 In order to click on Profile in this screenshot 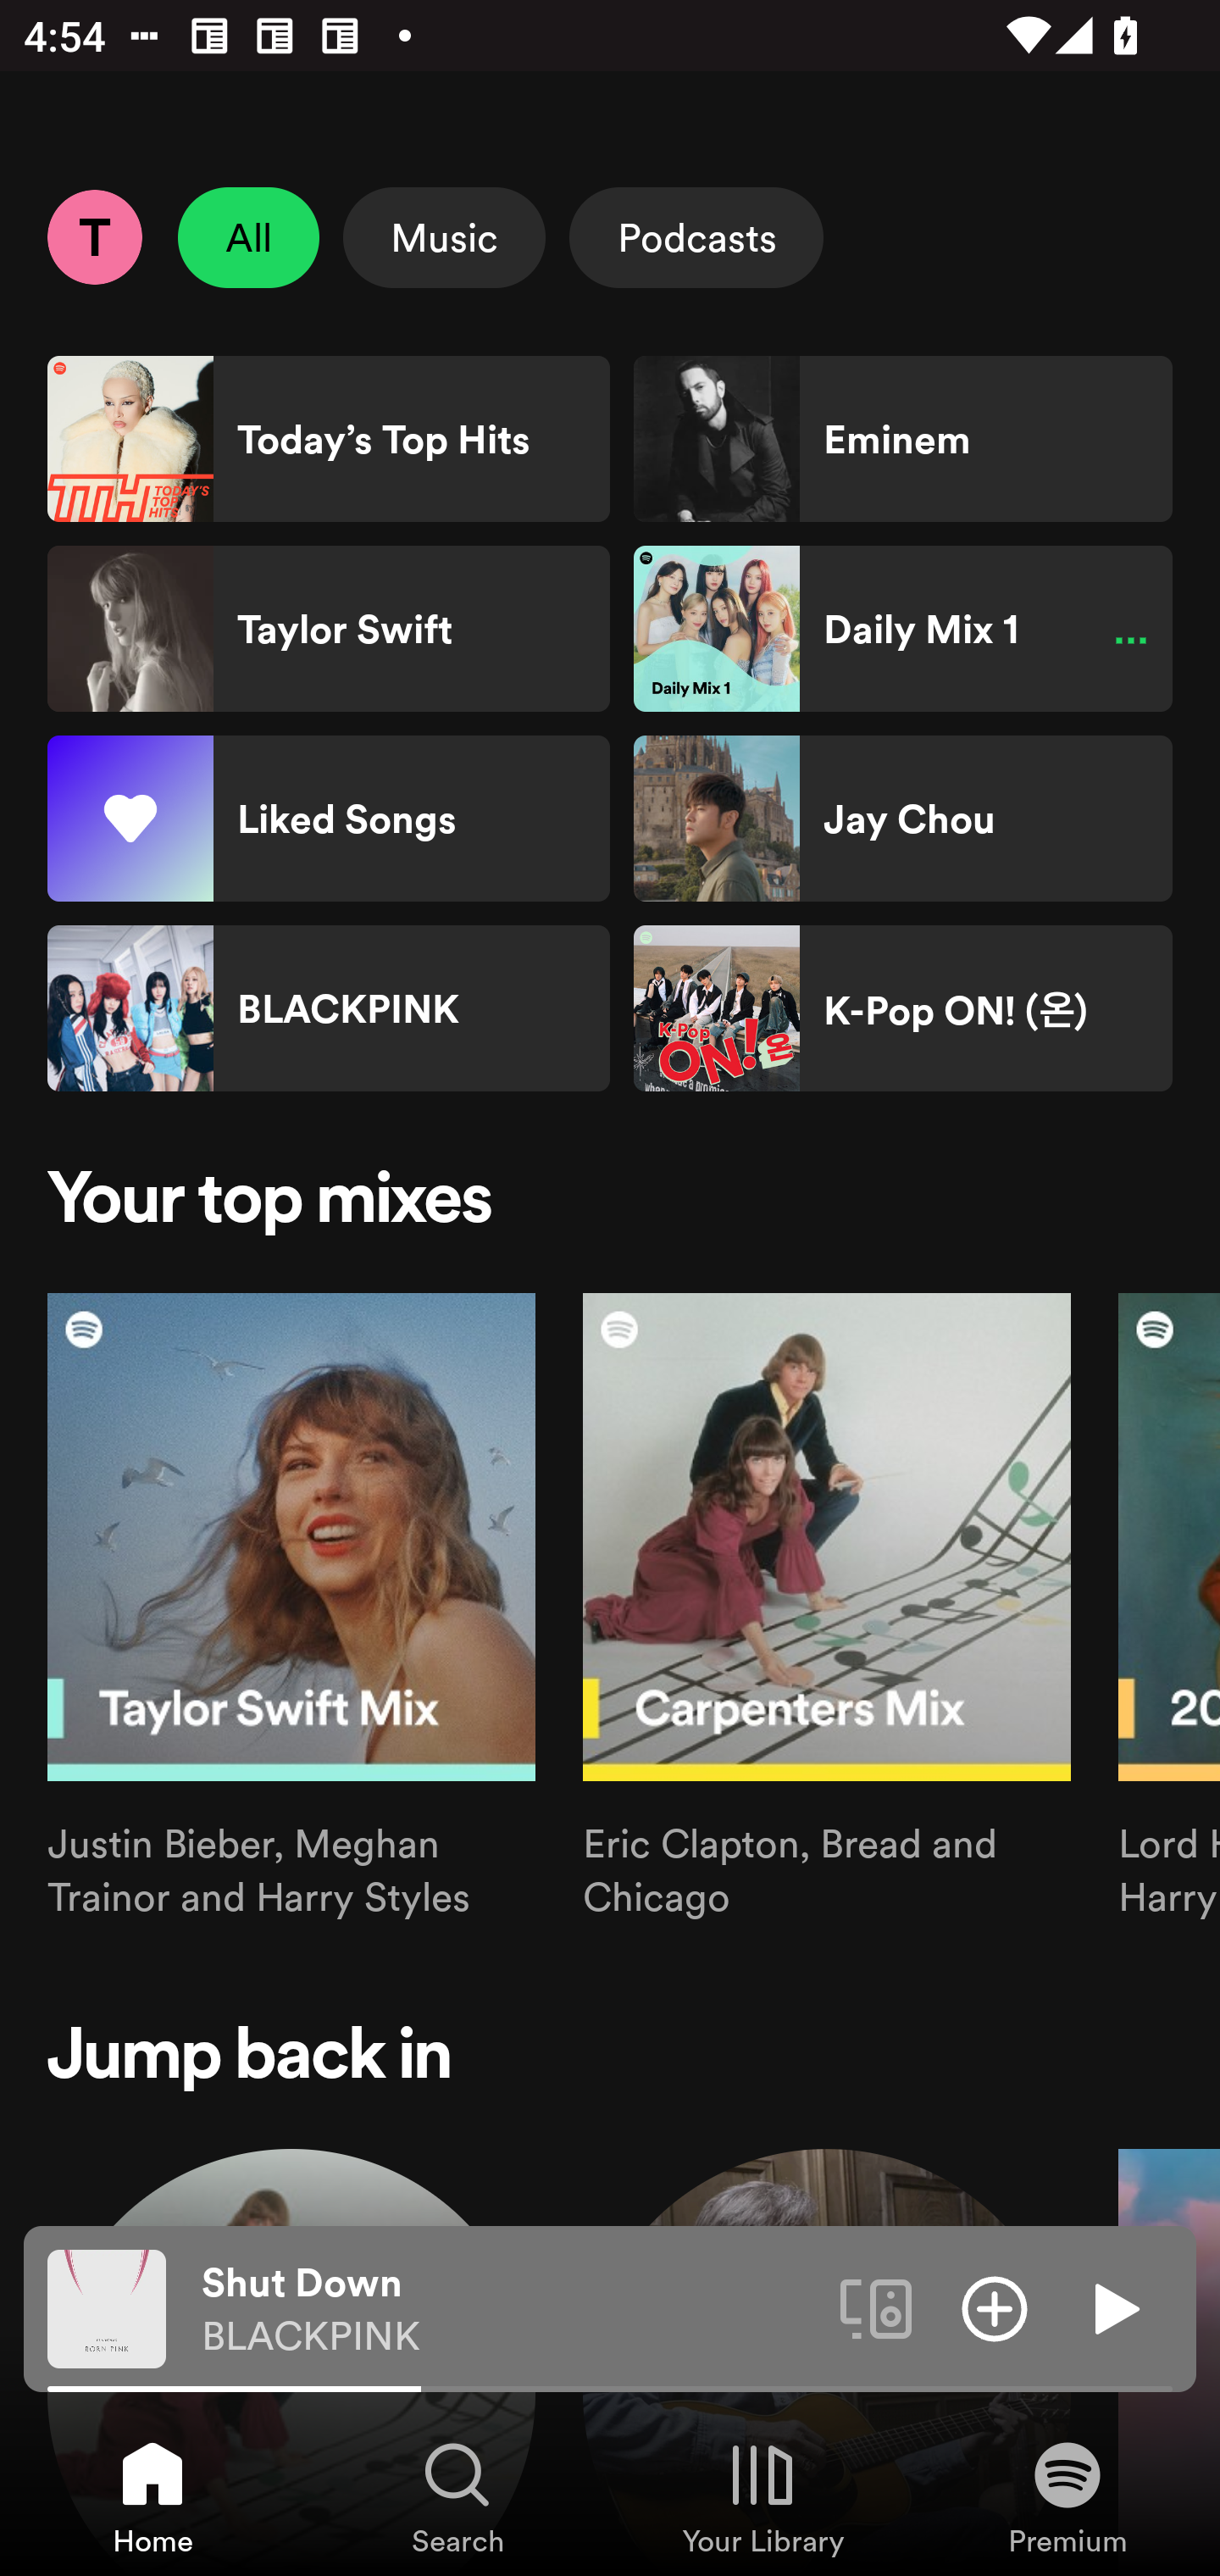, I will do `click(94, 236)`.